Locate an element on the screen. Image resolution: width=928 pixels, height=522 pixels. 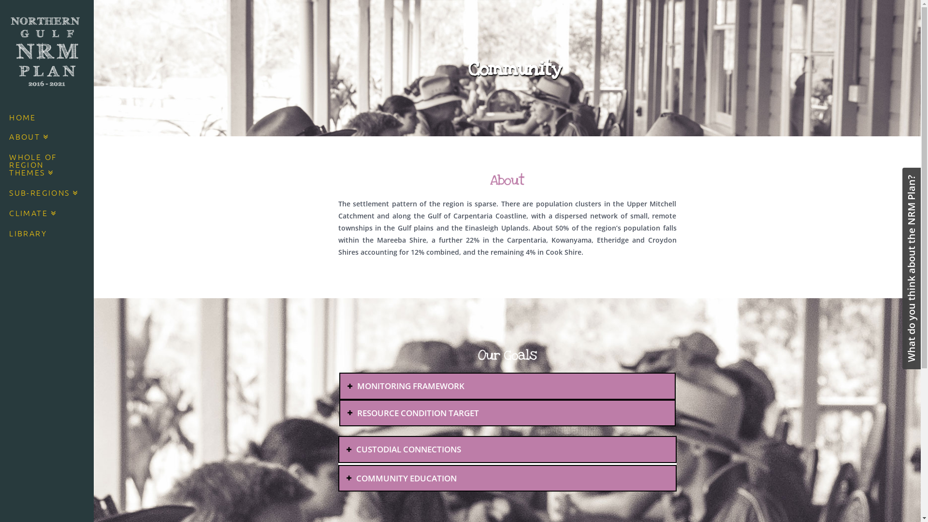
HOME is located at coordinates (47, 118).